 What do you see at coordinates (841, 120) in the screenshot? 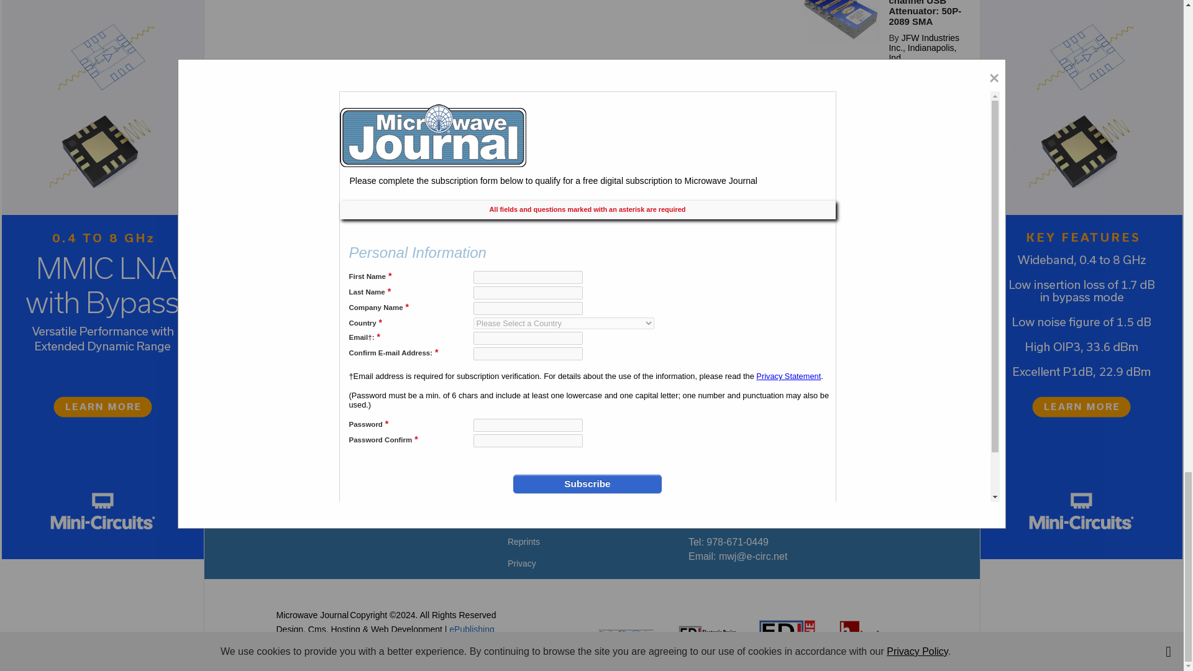
I see `200x200 AMP 2123P-4KW No-Cost eNewsletter Promotion-6-3.jpg` at bounding box center [841, 120].